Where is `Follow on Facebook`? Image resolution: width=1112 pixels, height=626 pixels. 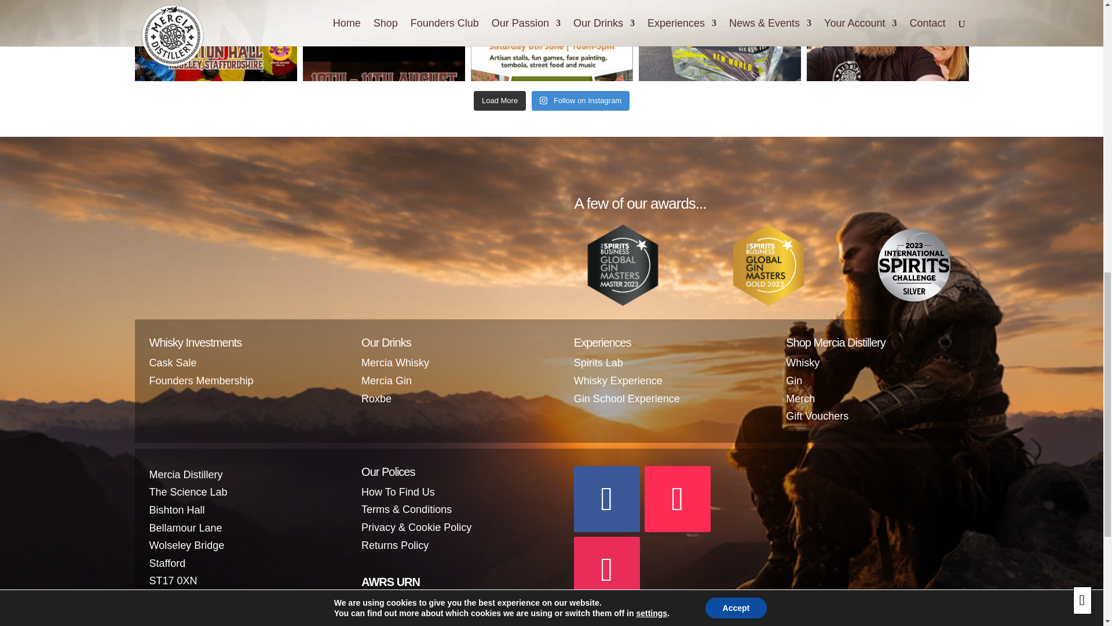 Follow on Facebook is located at coordinates (607, 498).